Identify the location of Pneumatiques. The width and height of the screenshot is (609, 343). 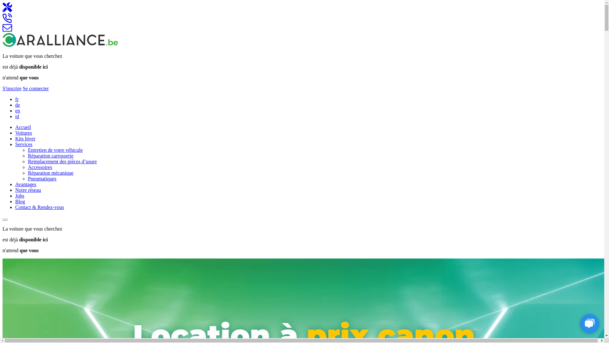
(42, 178).